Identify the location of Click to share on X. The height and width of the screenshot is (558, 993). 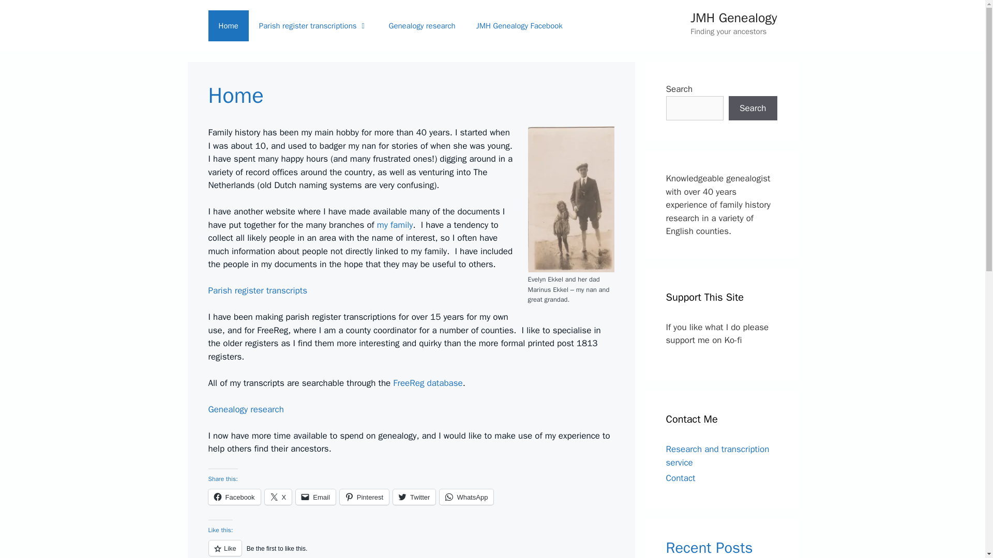
(278, 497).